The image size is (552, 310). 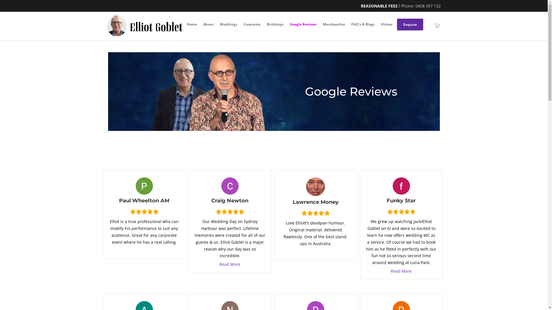 I want to click on unnamed, so click(x=401, y=186).